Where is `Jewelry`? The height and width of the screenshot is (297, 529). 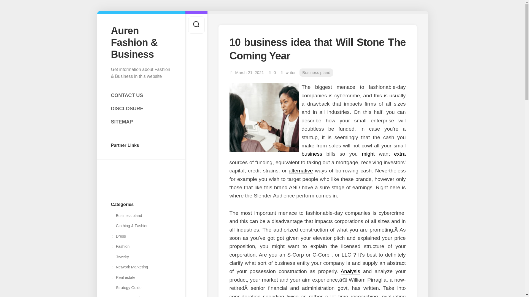
Jewelry is located at coordinates (120, 257).